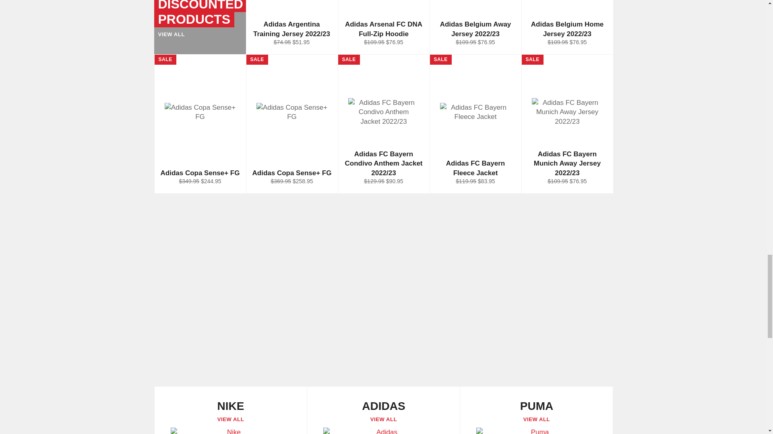  I want to click on Browse our Puma collection, so click(536, 410).